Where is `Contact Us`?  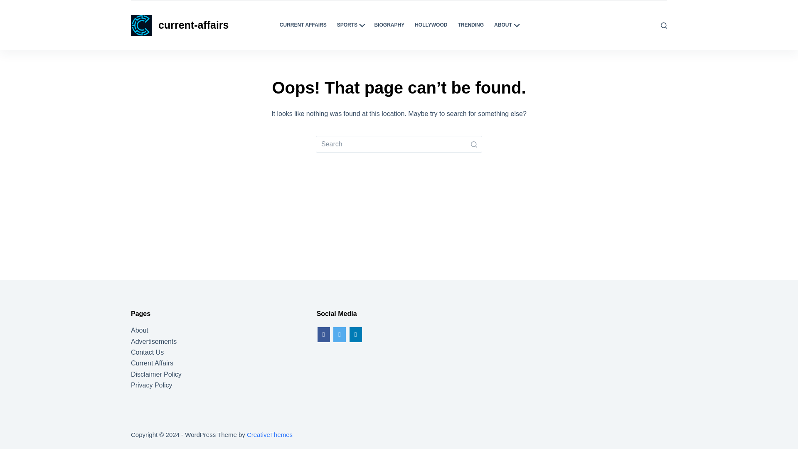
Contact Us is located at coordinates (147, 353).